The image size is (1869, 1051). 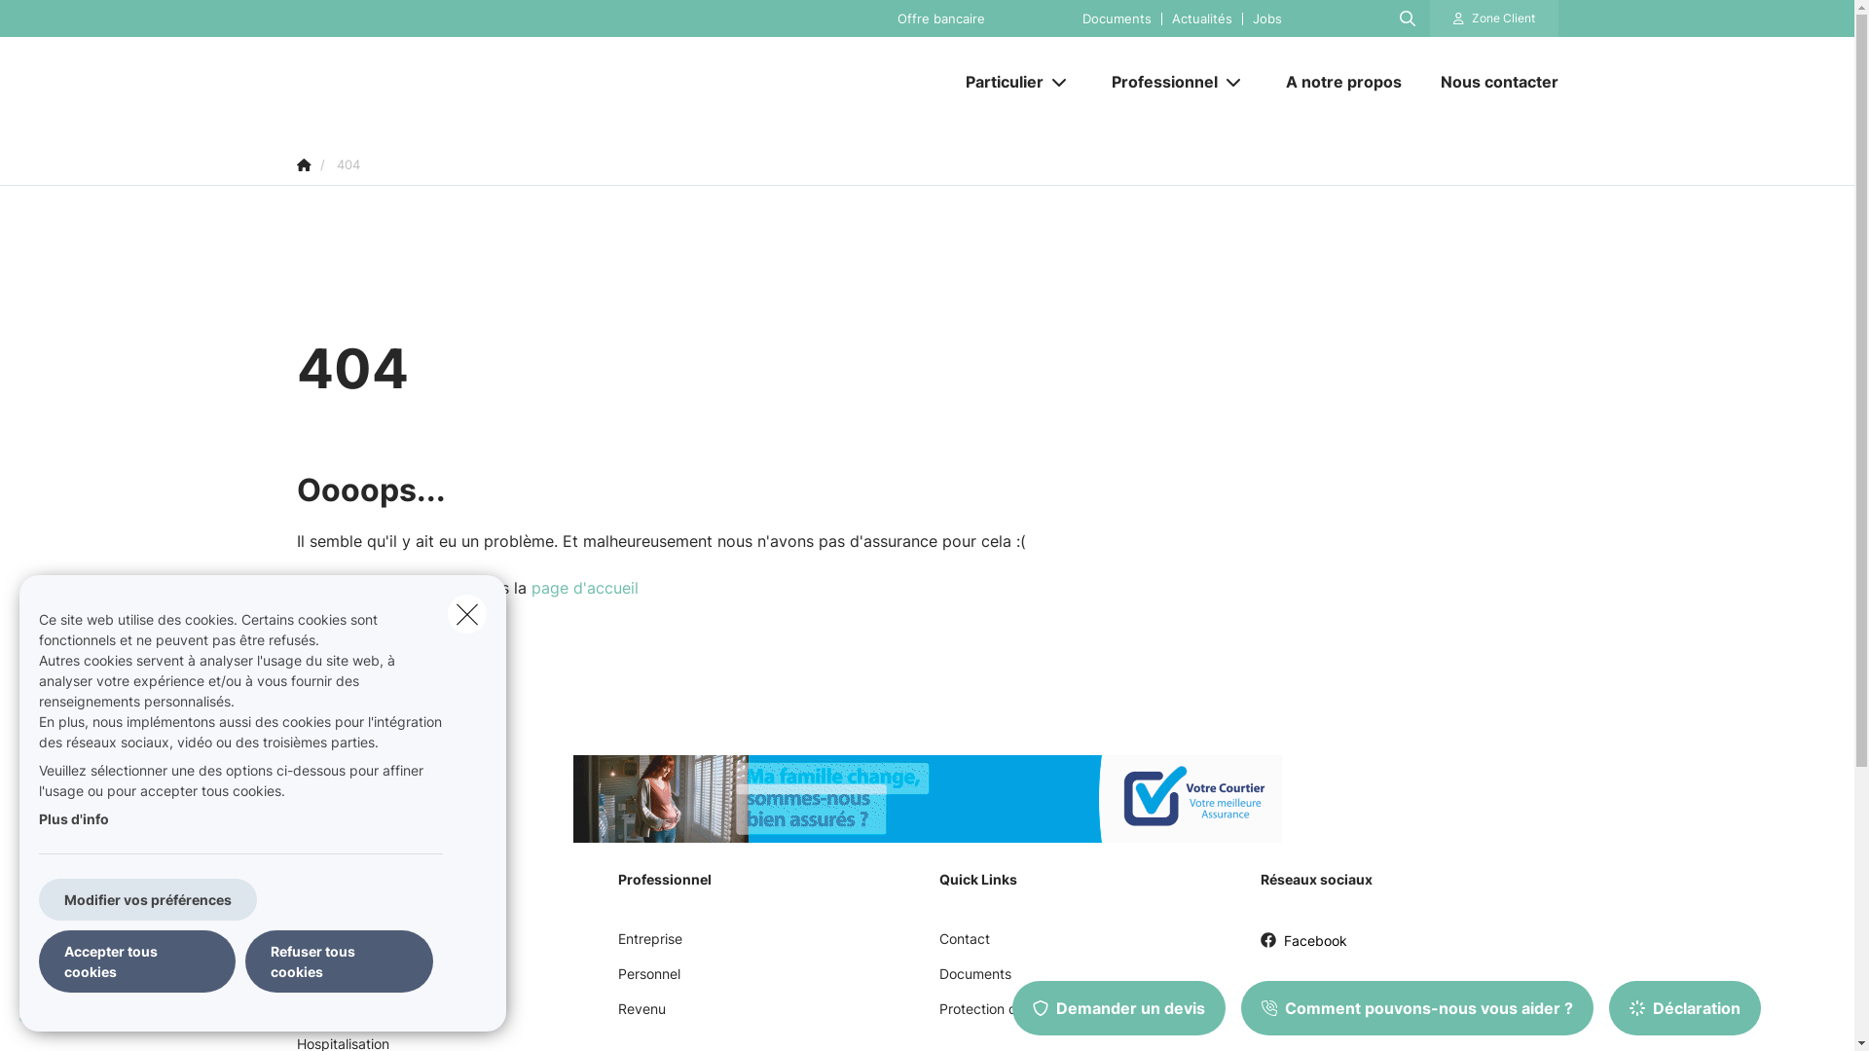 I want to click on Personnel, so click(x=648, y=981).